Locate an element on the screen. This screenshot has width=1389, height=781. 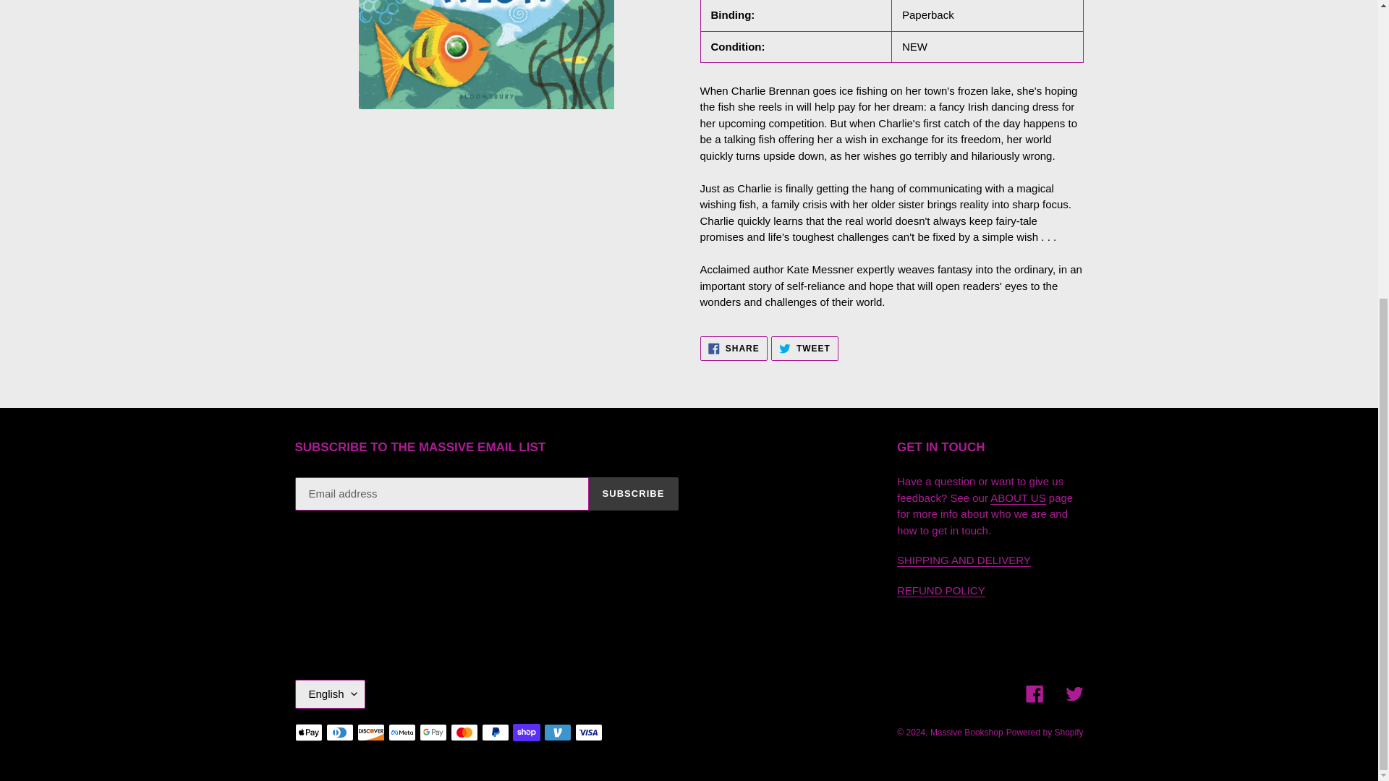
Twitter is located at coordinates (734, 349).